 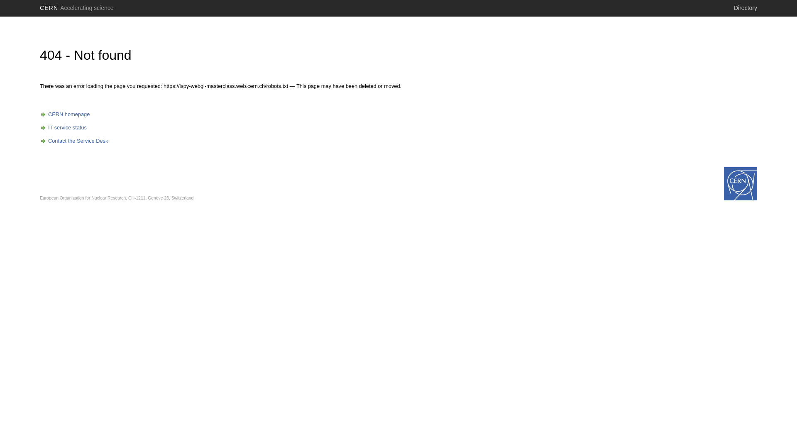 I want to click on Contact the Service Desk, so click(x=74, y=141).